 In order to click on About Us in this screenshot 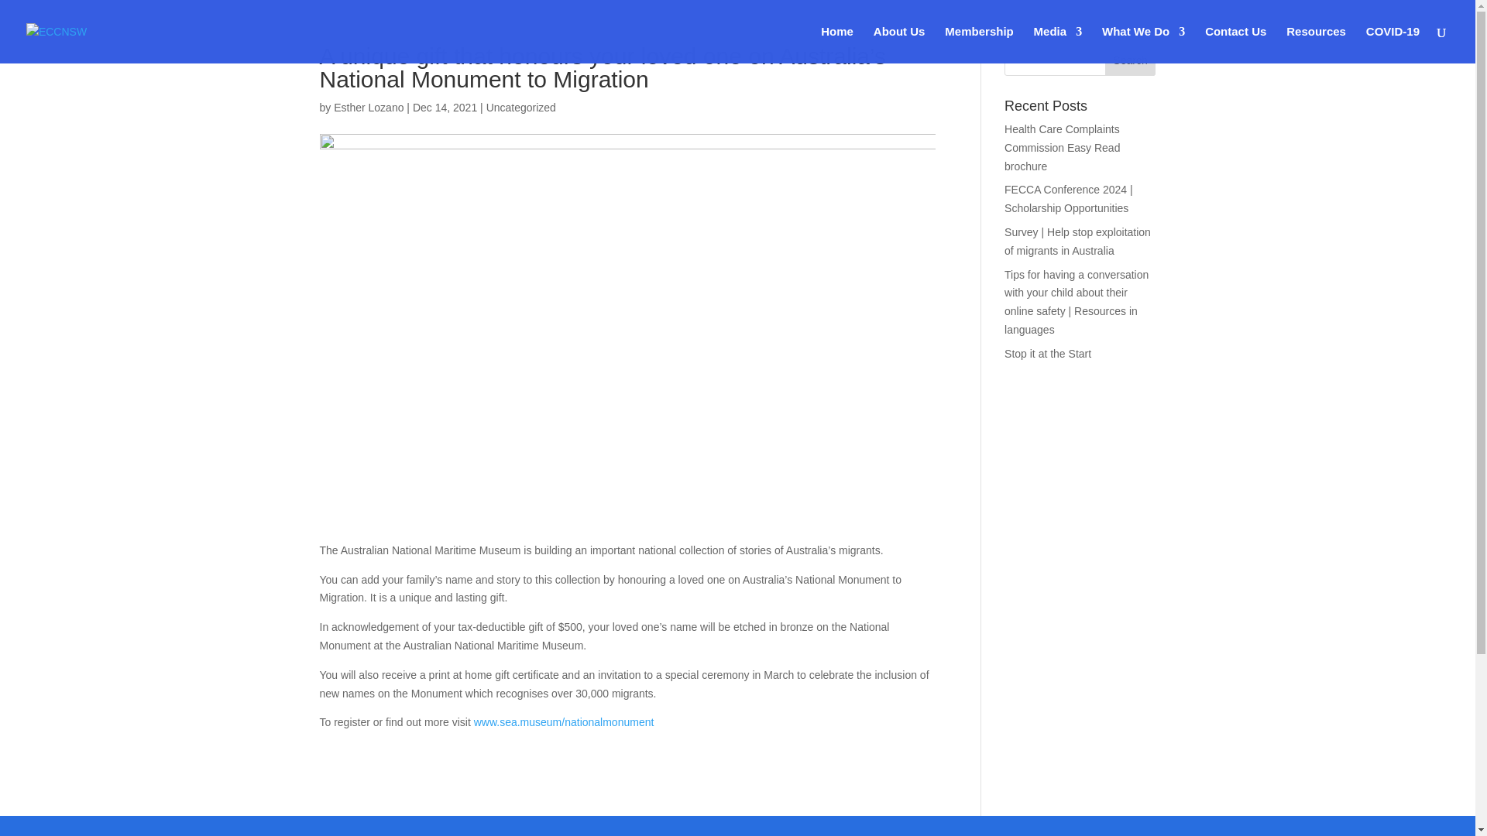, I will do `click(899, 45)`.